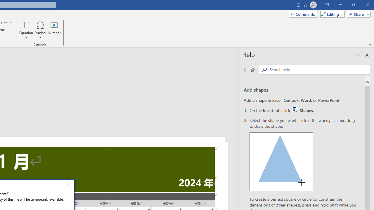 The height and width of the screenshot is (210, 374). What do you see at coordinates (327, 5) in the screenshot?
I see `Ribbon Display Options` at bounding box center [327, 5].